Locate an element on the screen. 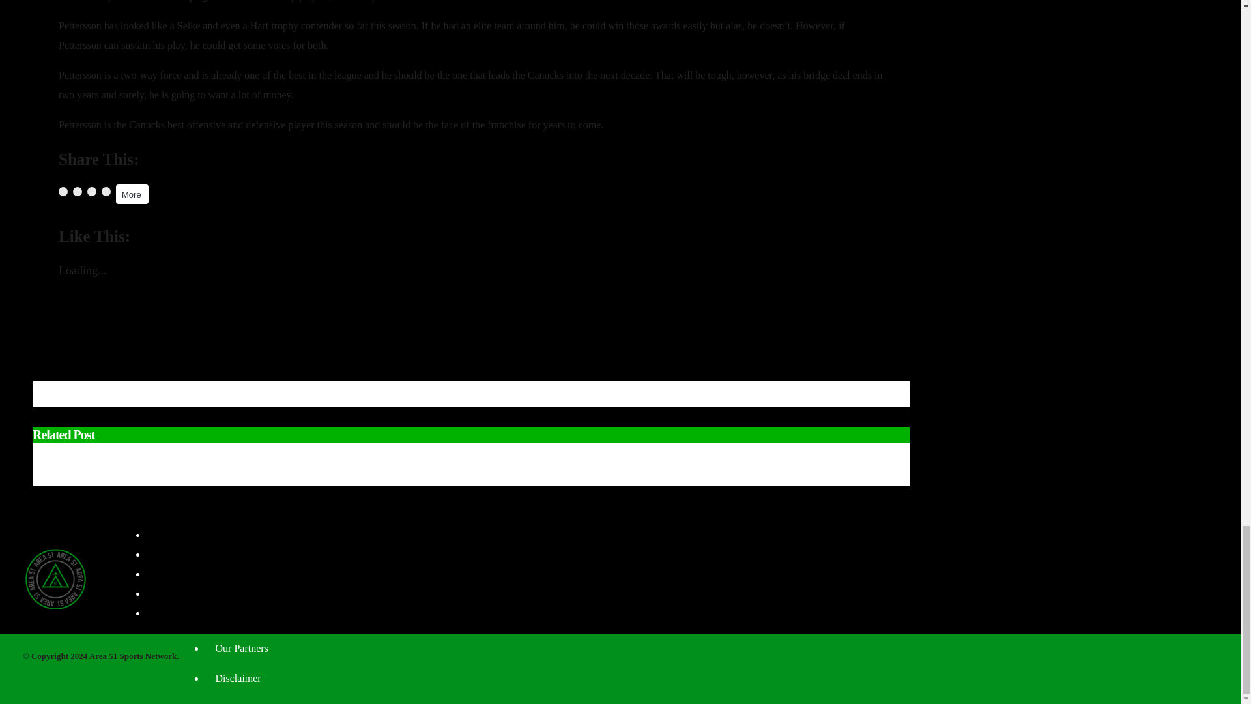 Image resolution: width=1251 pixels, height=704 pixels. Click to share on X is located at coordinates (77, 192).